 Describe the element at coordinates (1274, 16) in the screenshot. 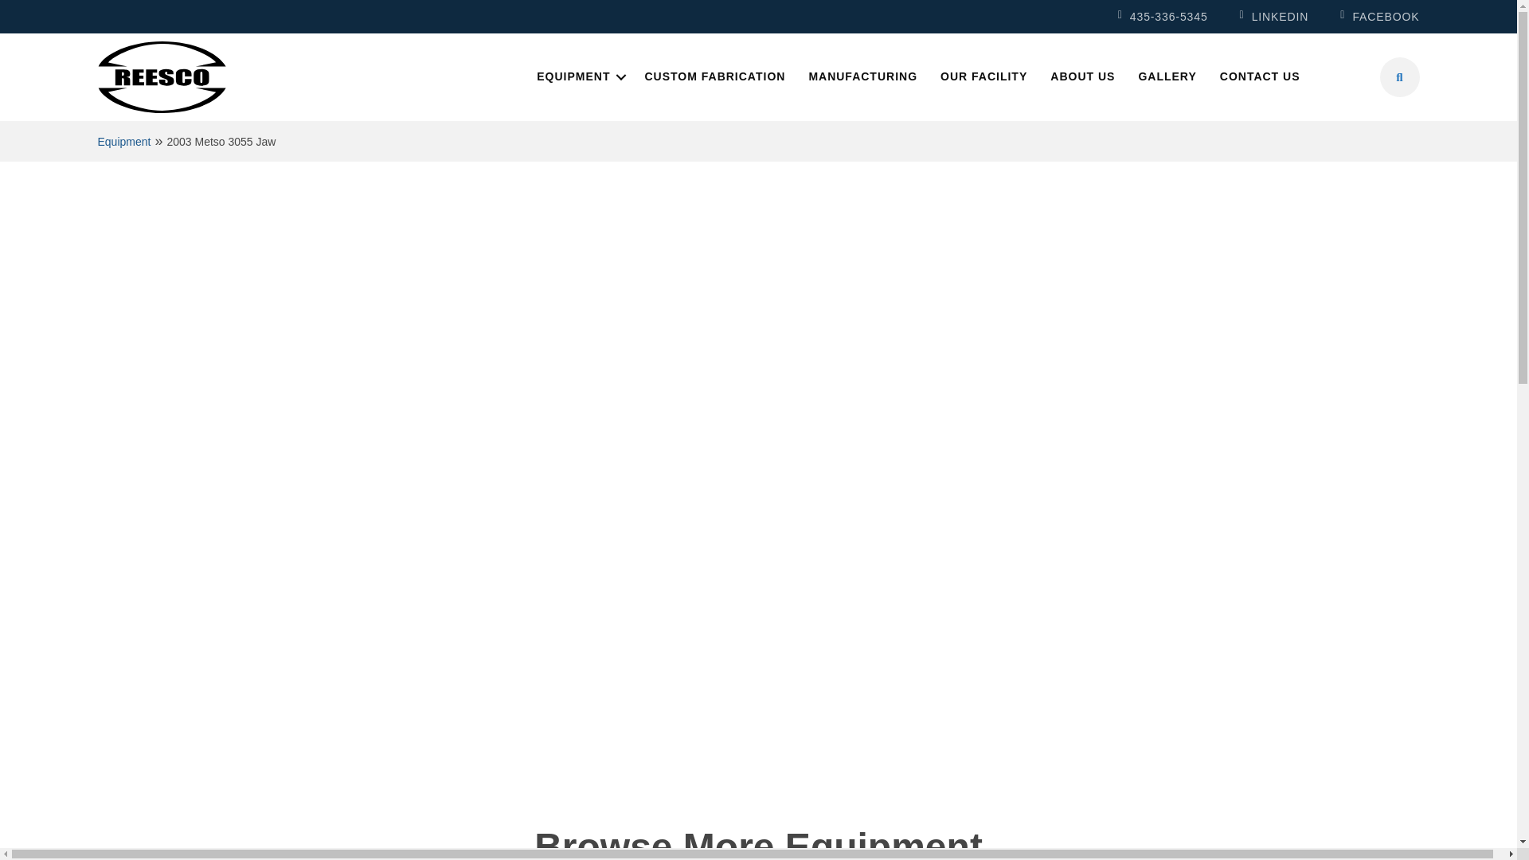

I see `LINKEDIN` at that location.